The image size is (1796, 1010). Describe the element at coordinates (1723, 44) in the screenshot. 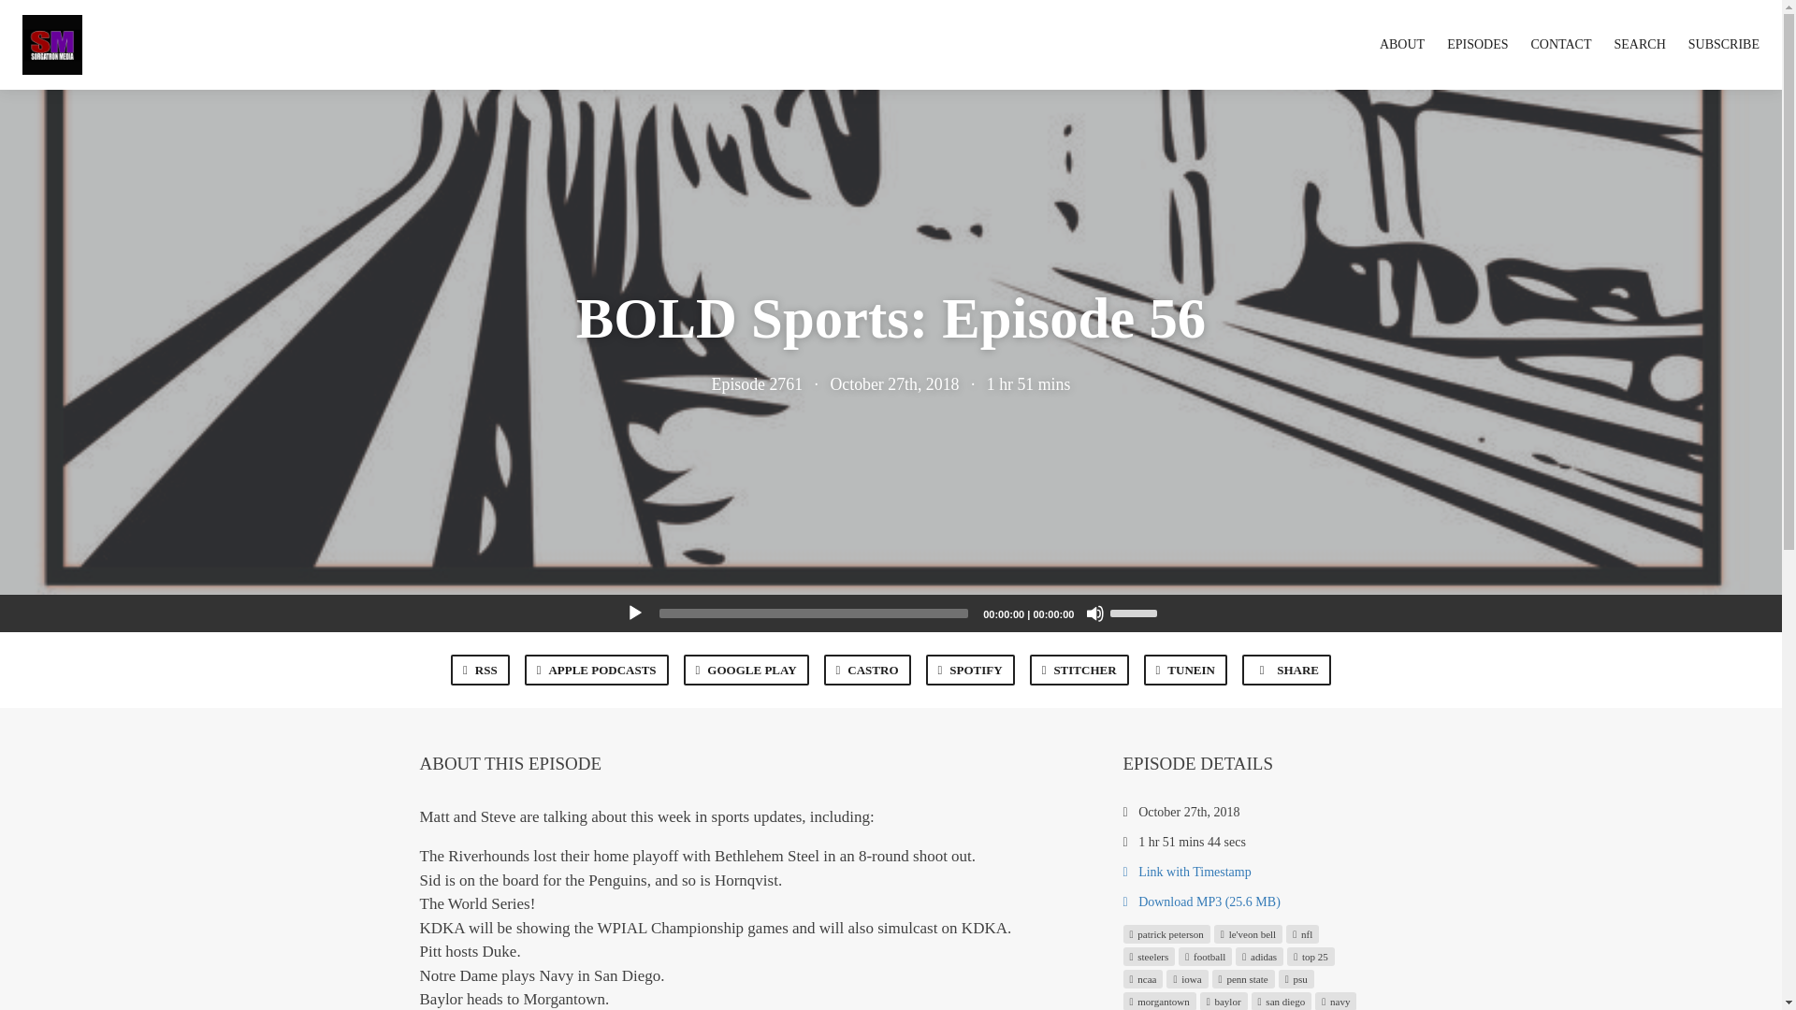

I see `SUBSCRIBE` at that location.